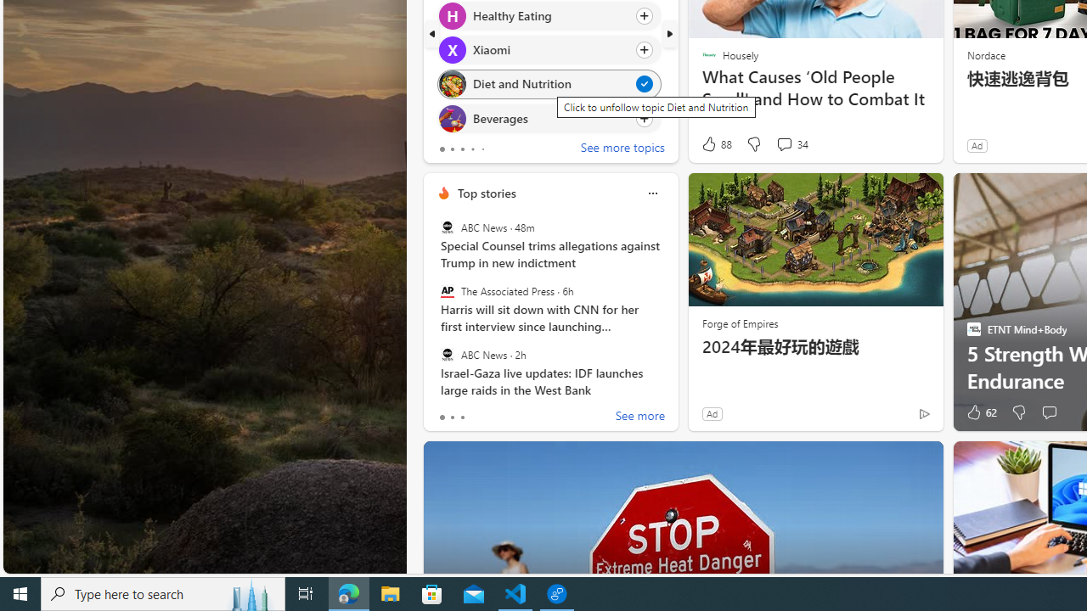 This screenshot has height=611, width=1087. What do you see at coordinates (716, 144) in the screenshot?
I see `88 Like` at bounding box center [716, 144].